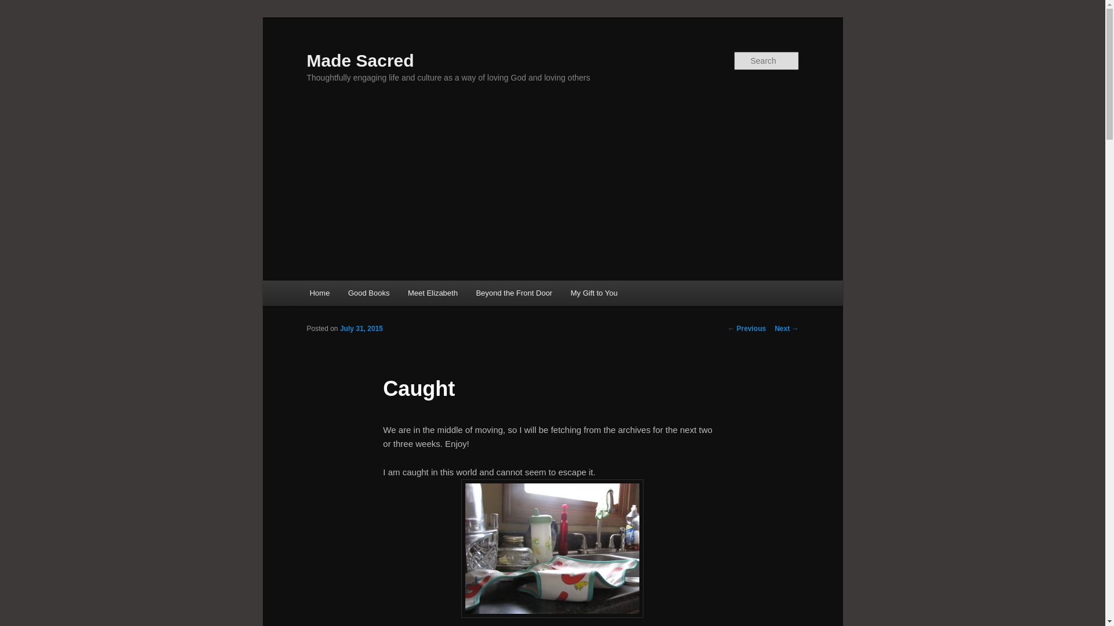  Describe the element at coordinates (514, 293) in the screenshot. I see `Beyond the Front Door` at that location.